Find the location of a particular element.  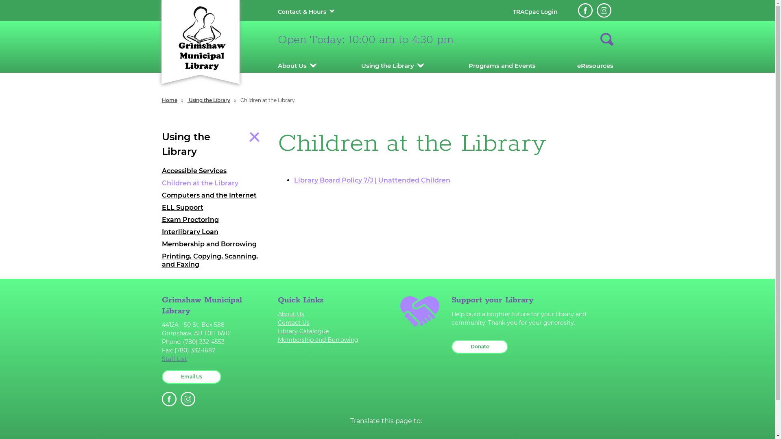

Children at the Library is located at coordinates (214, 183).